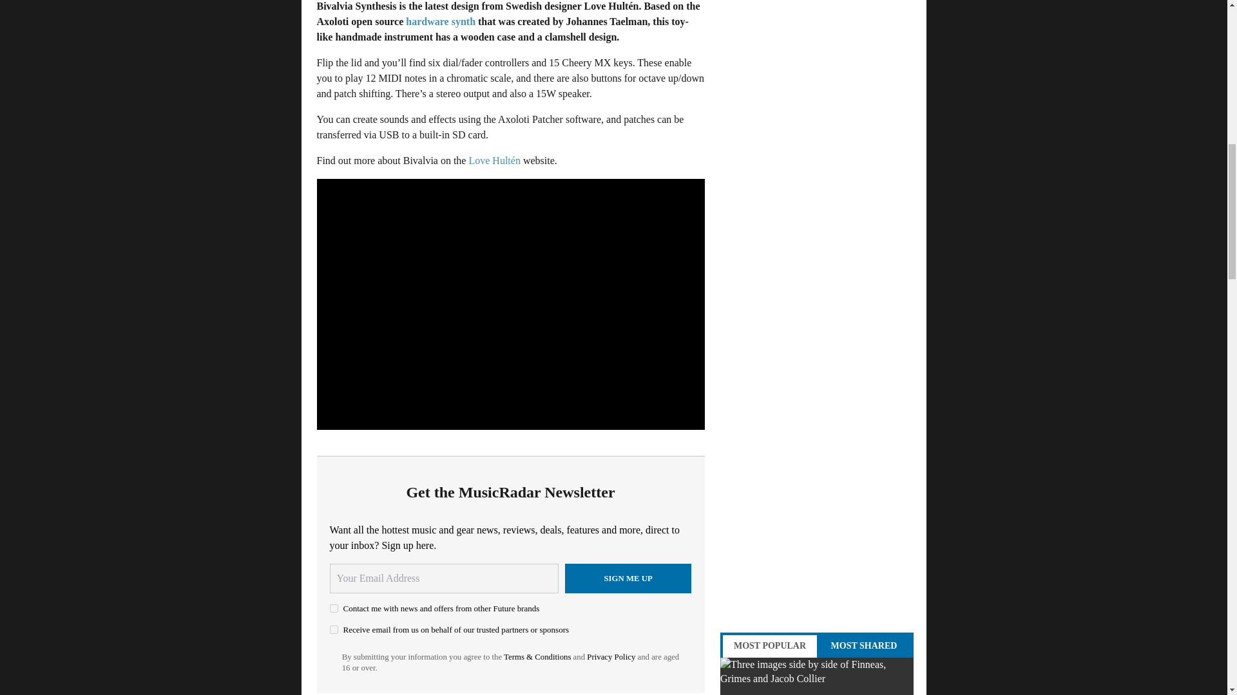 This screenshot has width=1237, height=695. Describe the element at coordinates (628, 578) in the screenshot. I see `Sign me up` at that location.